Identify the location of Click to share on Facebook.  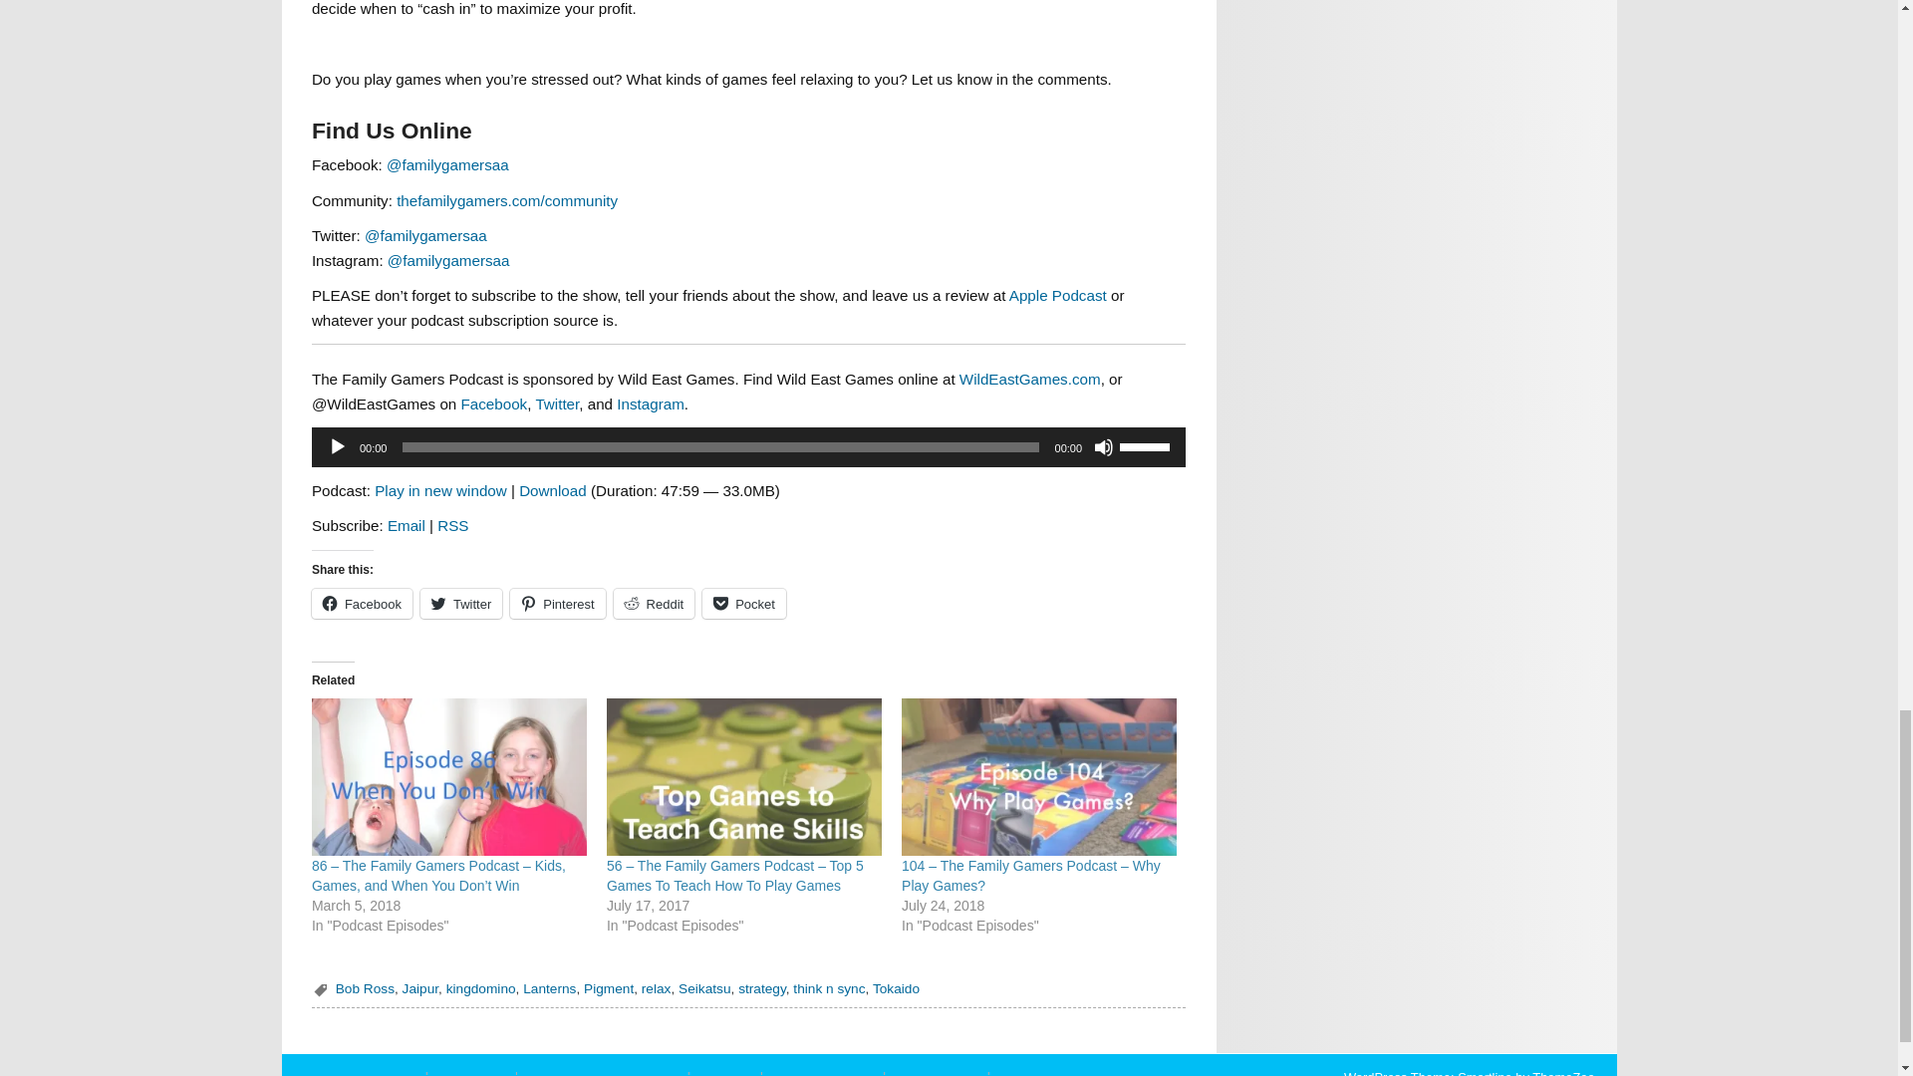
(362, 604).